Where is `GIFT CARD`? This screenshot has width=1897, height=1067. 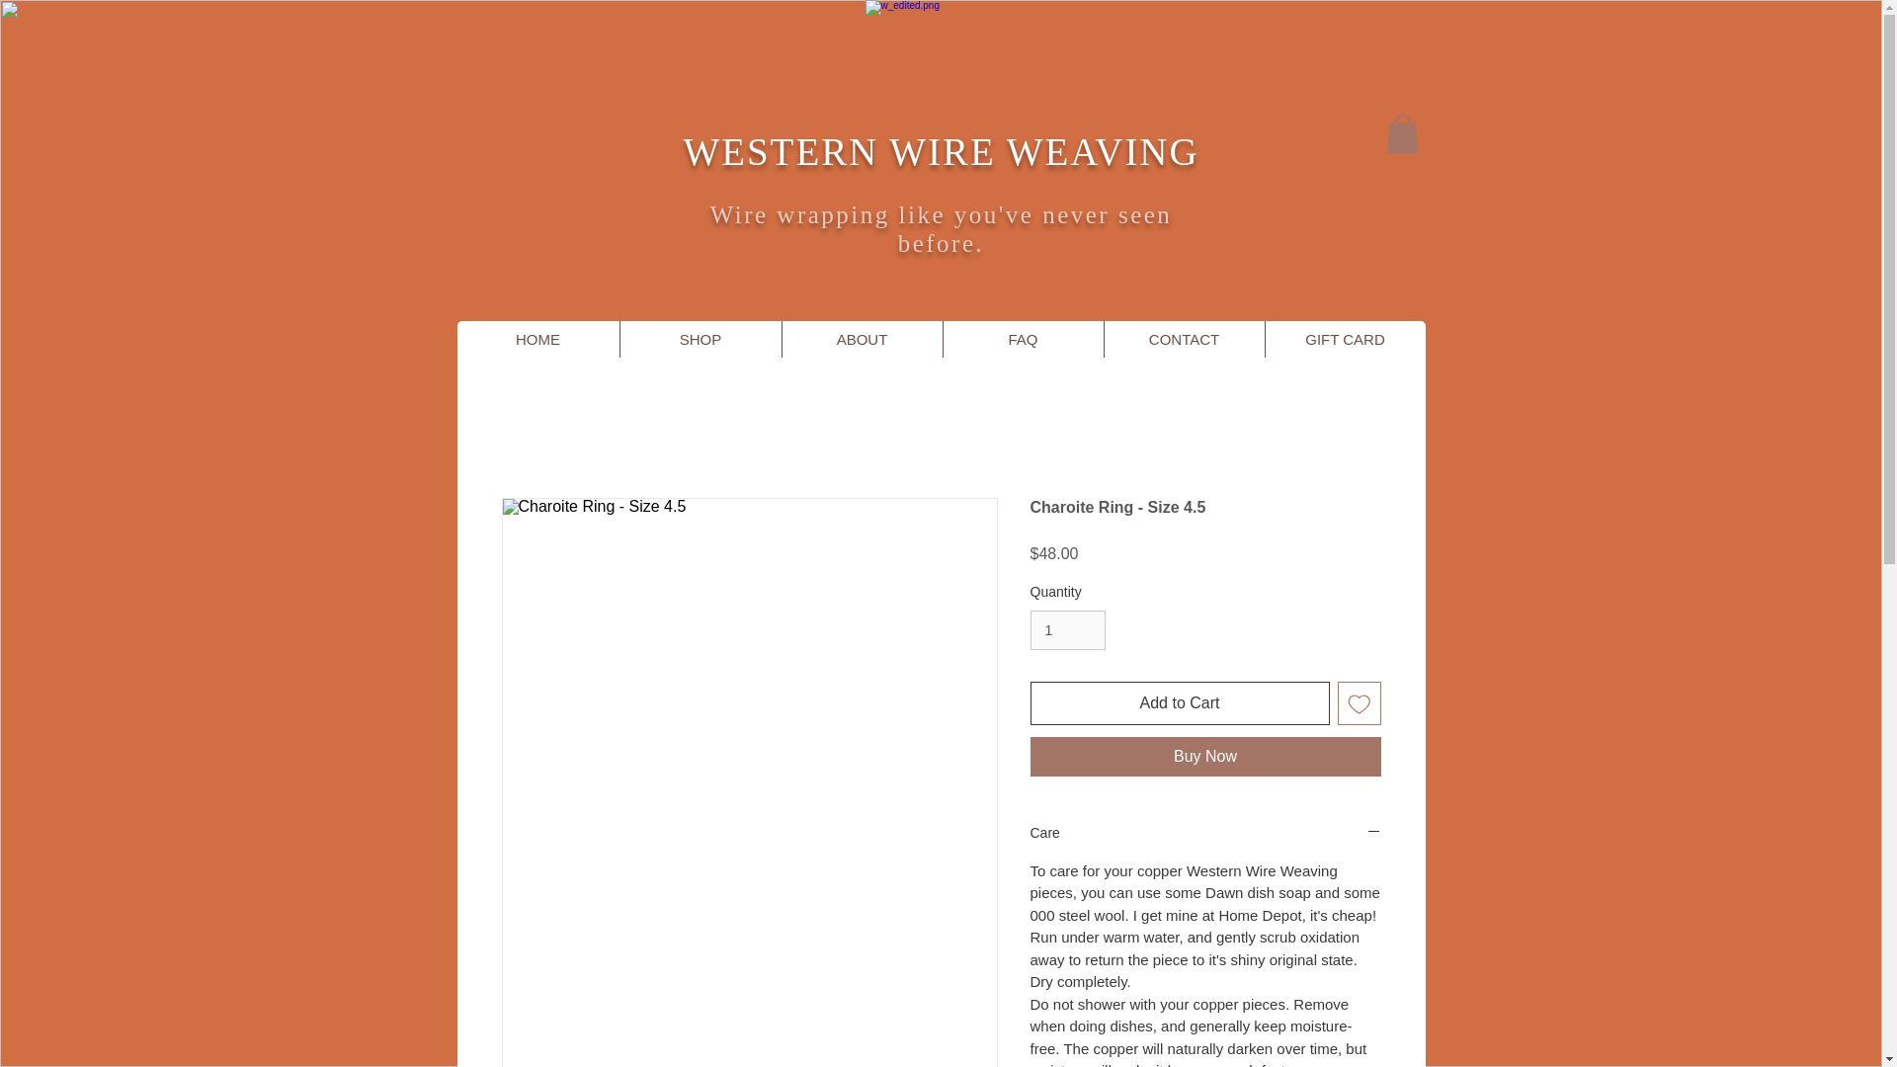
GIFT CARD is located at coordinates (1346, 339).